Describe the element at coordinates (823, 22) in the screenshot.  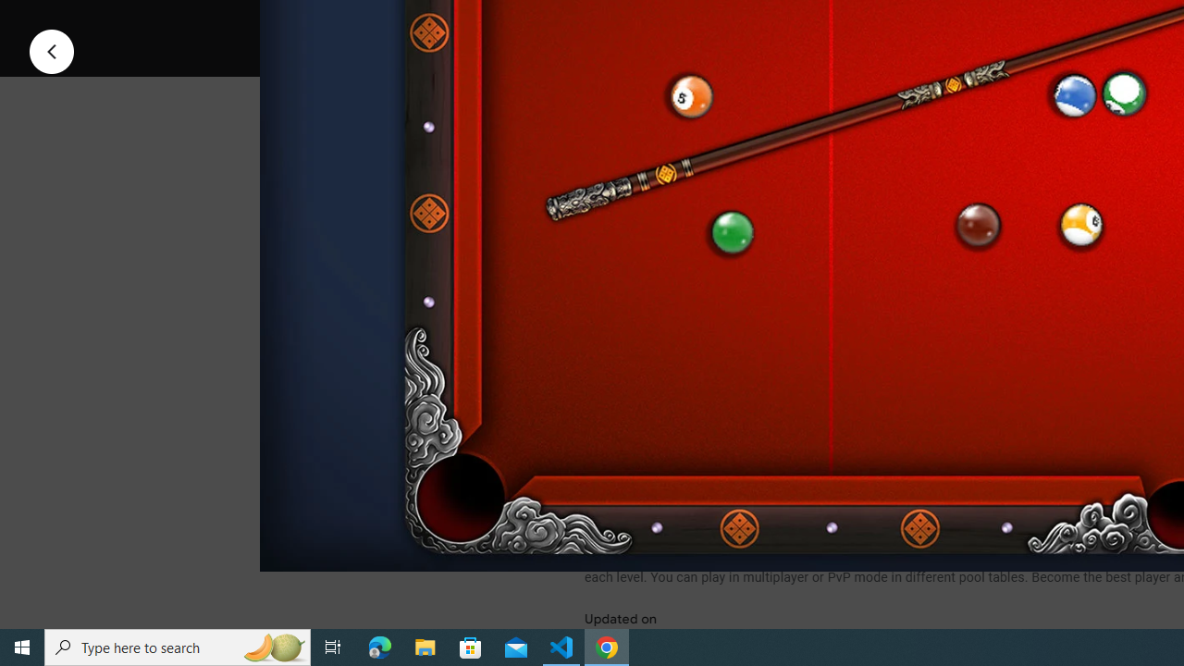
I see `Share` at that location.